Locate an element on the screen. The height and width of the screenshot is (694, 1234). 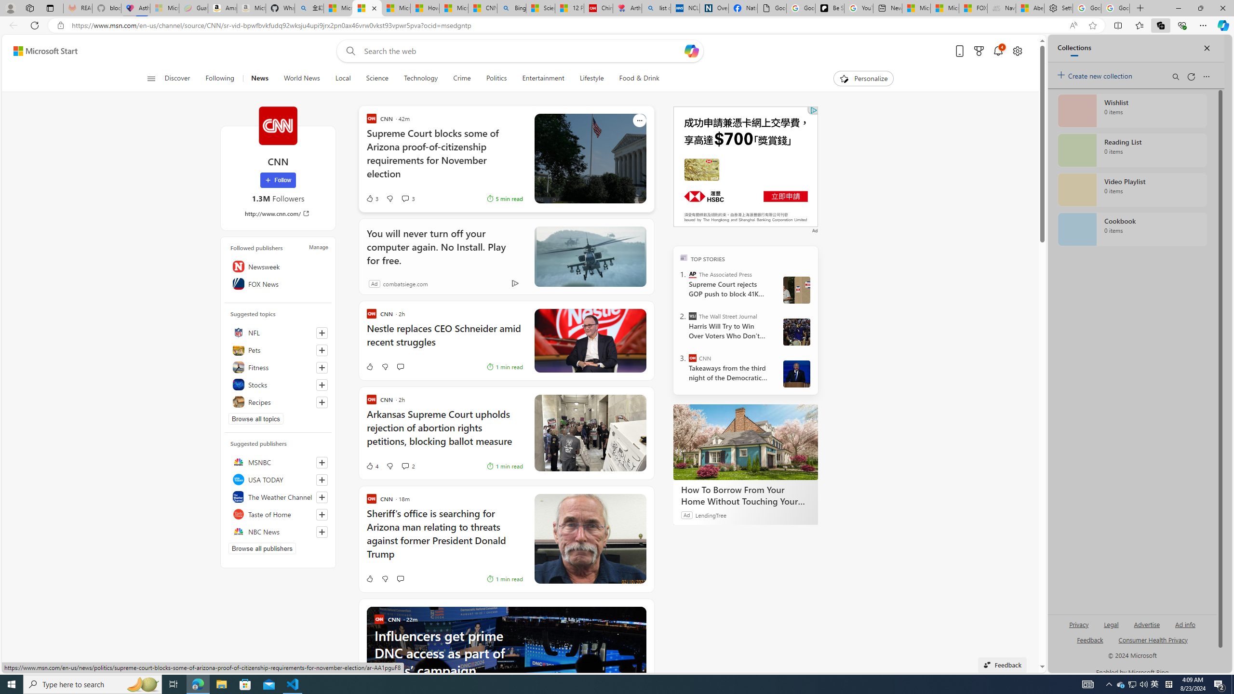
Fitness is located at coordinates (278, 367).